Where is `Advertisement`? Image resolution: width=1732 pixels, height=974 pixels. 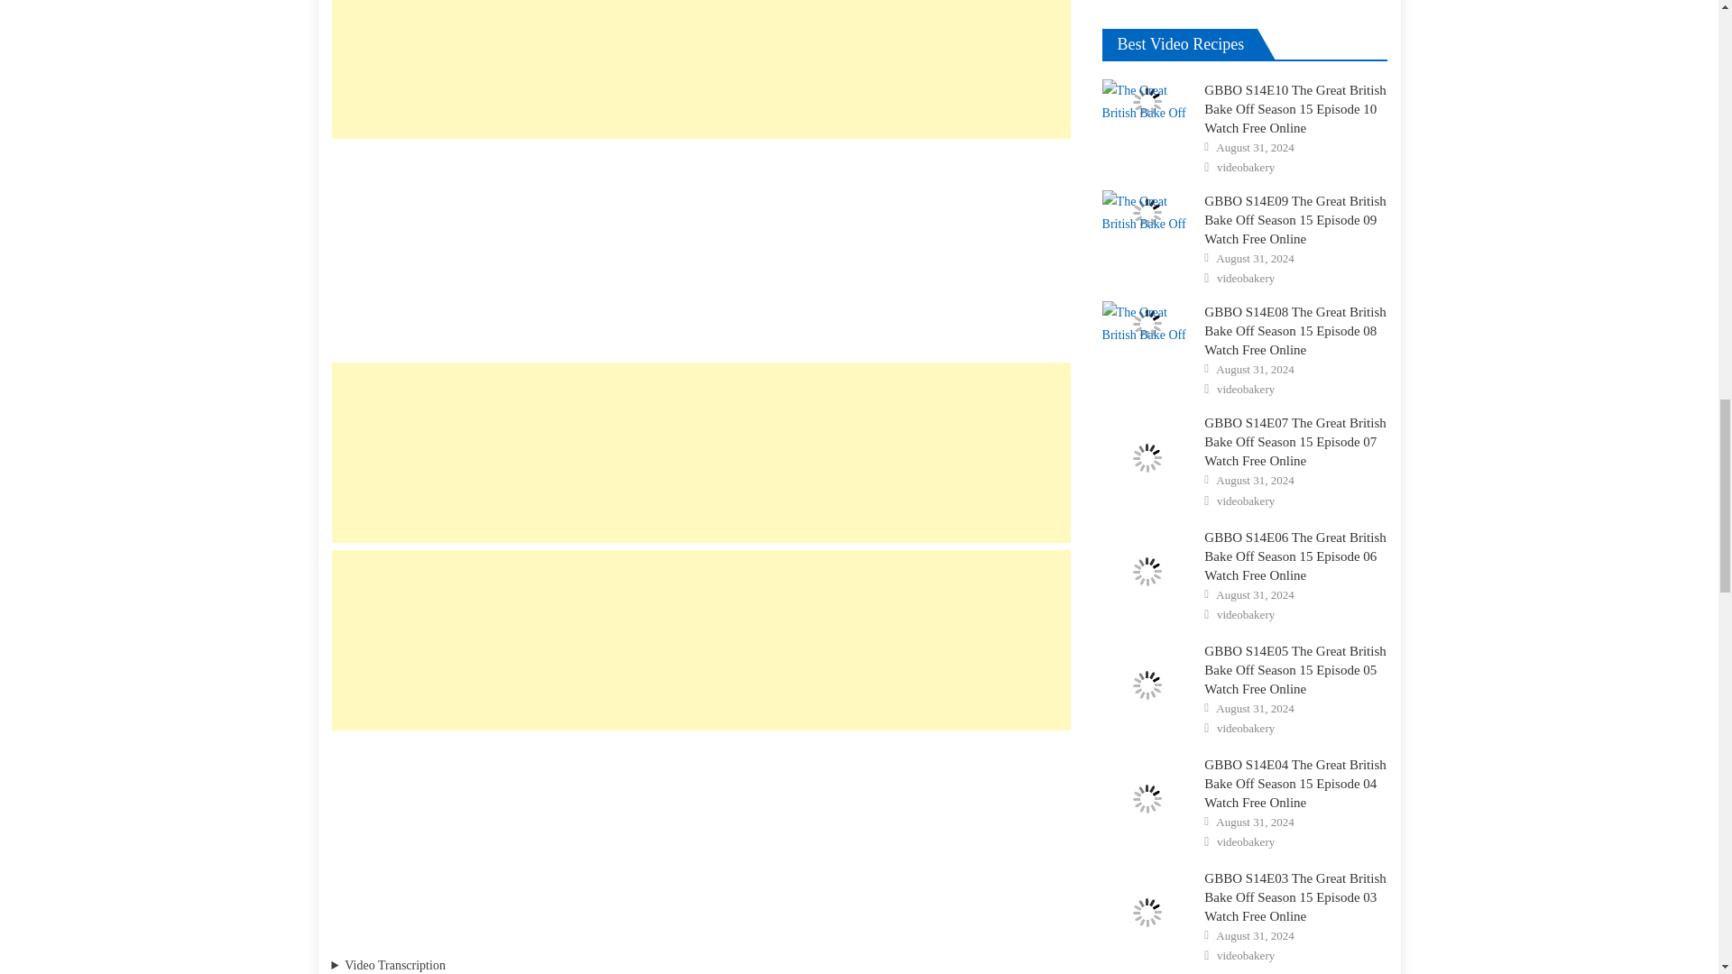 Advertisement is located at coordinates (701, 839).